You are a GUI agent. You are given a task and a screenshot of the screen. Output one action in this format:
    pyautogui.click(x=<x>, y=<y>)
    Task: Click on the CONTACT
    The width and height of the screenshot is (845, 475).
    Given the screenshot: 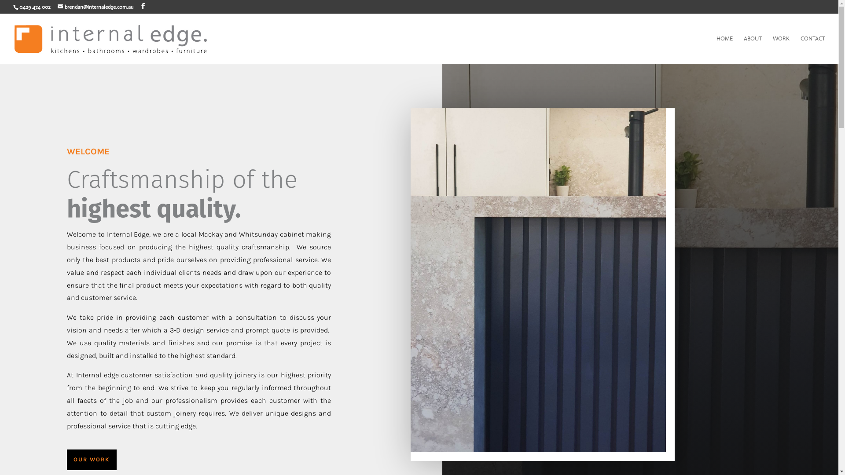 What is the action you would take?
    pyautogui.click(x=813, y=50)
    